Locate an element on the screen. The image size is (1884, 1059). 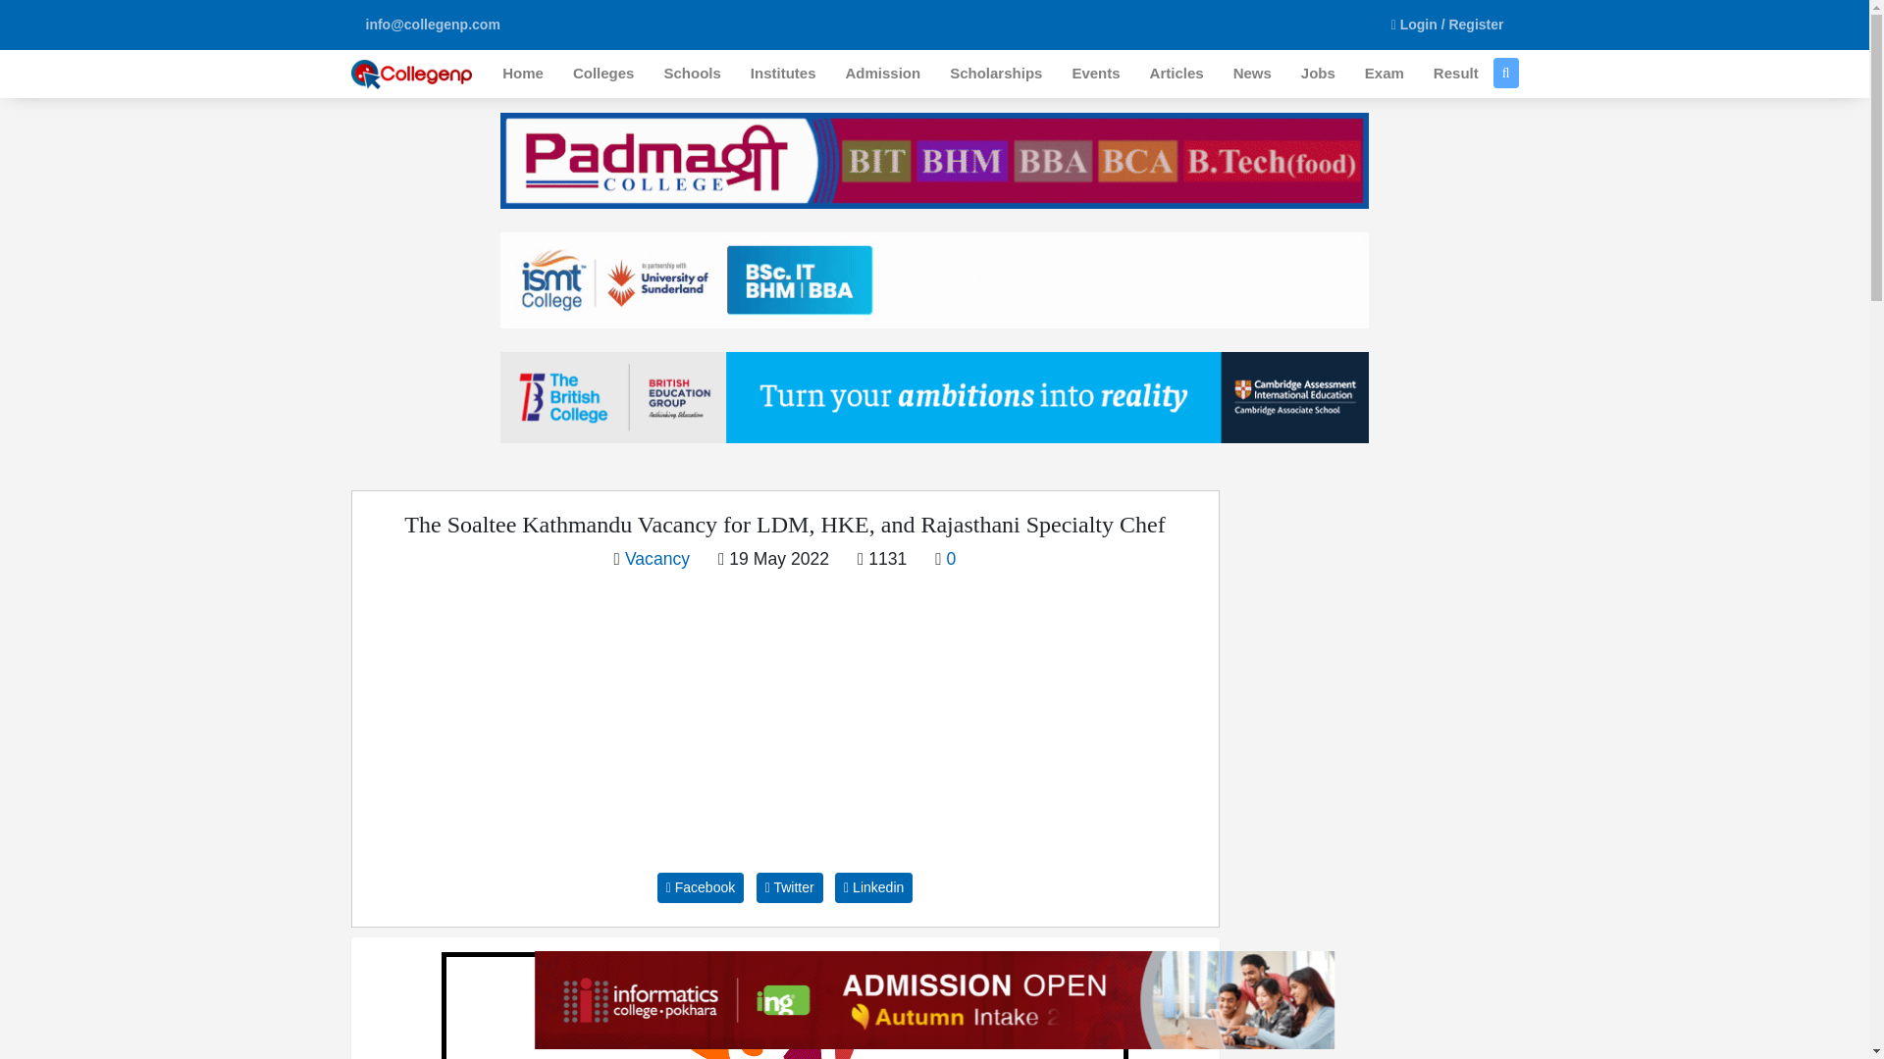
Linkedin is located at coordinates (873, 887).